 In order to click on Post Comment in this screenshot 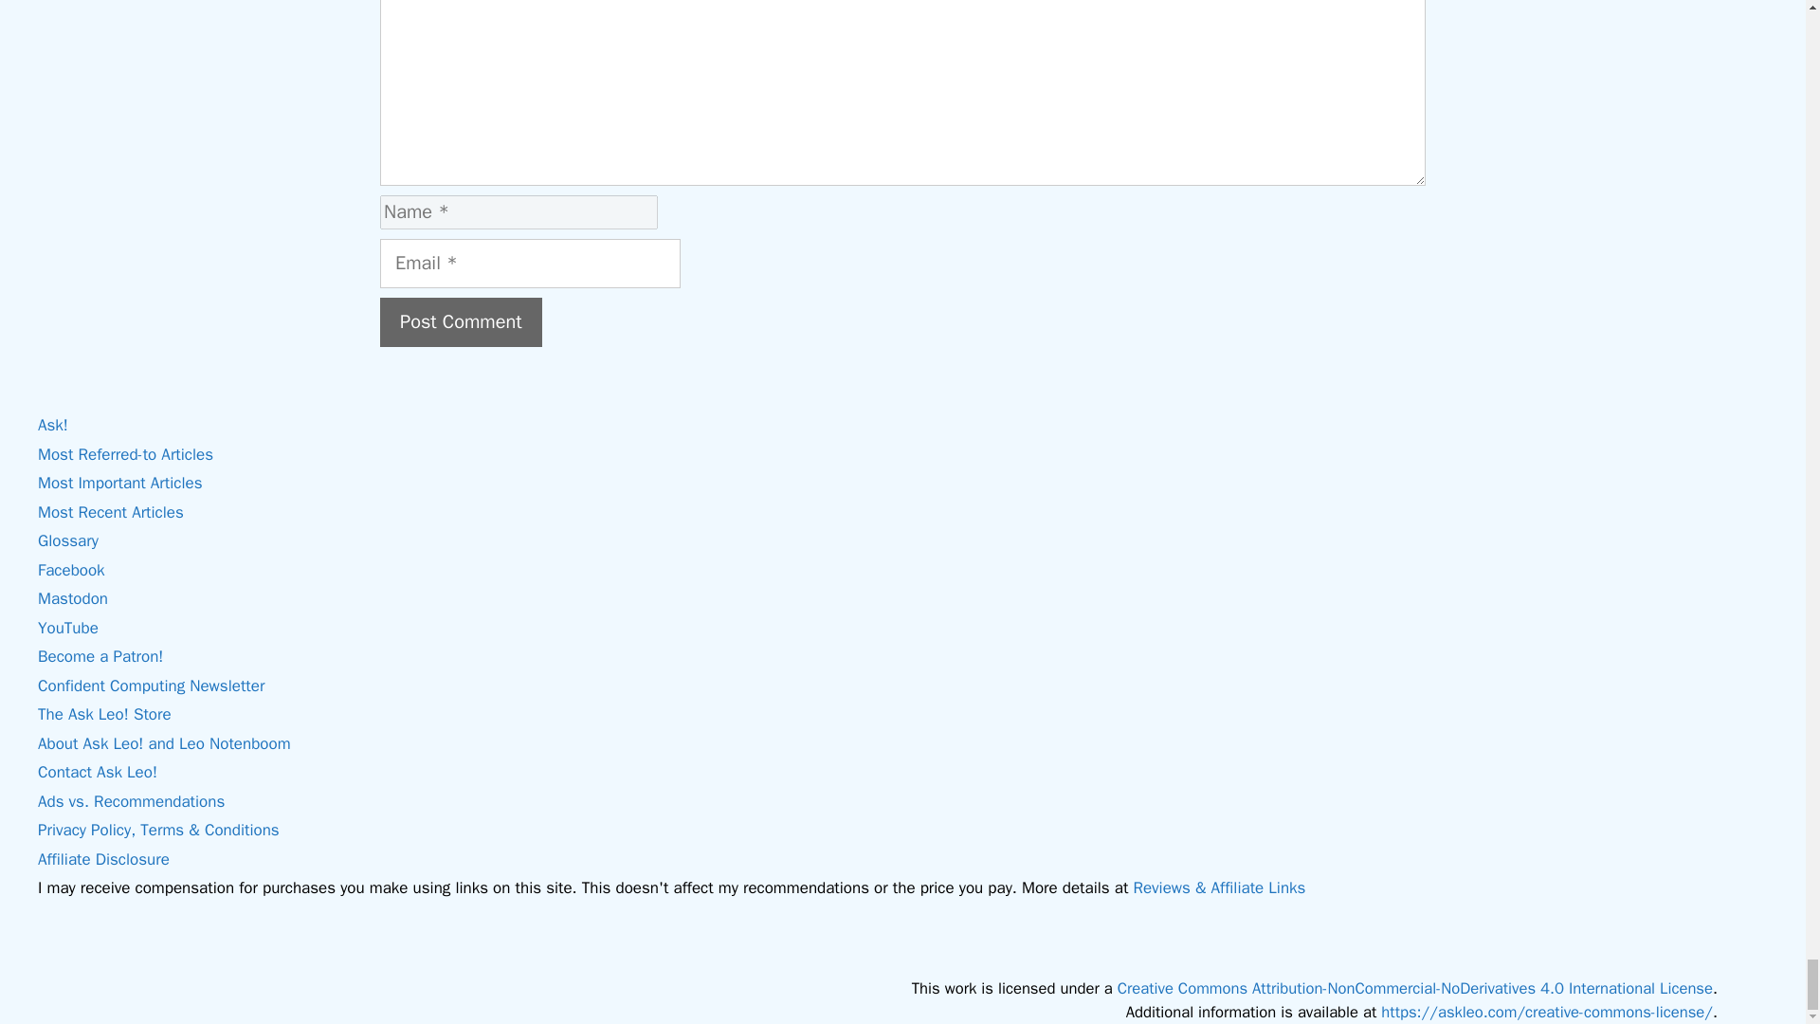, I will do `click(461, 322)`.